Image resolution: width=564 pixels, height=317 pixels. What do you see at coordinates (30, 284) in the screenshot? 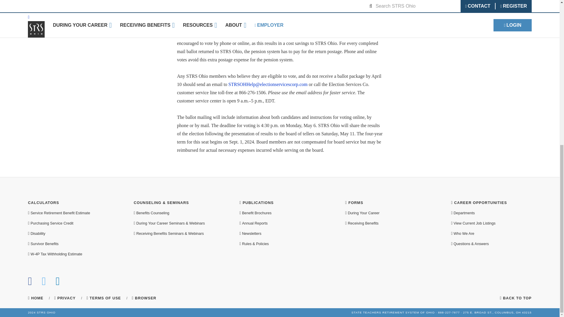
I see `STRSOhio Facebook` at bounding box center [30, 284].